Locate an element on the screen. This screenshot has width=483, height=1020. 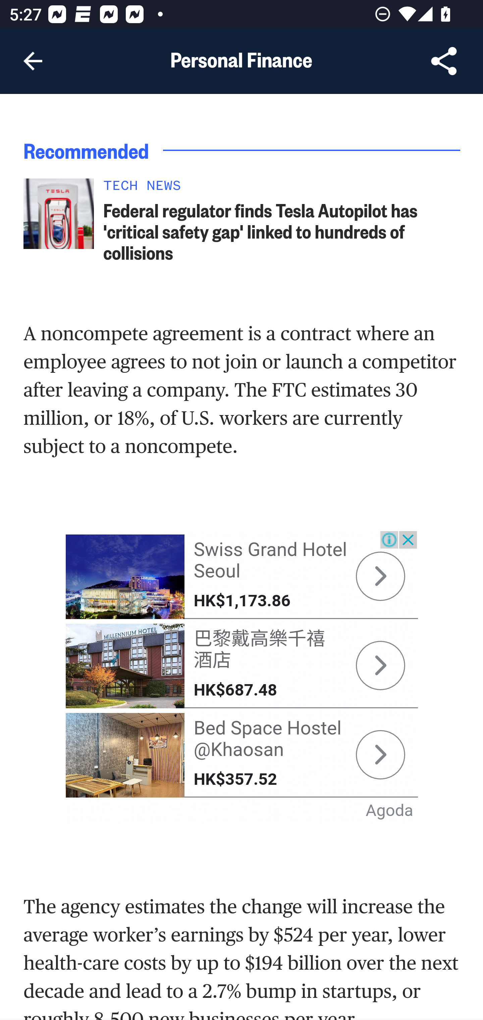
partnersearch is located at coordinates (125, 577).